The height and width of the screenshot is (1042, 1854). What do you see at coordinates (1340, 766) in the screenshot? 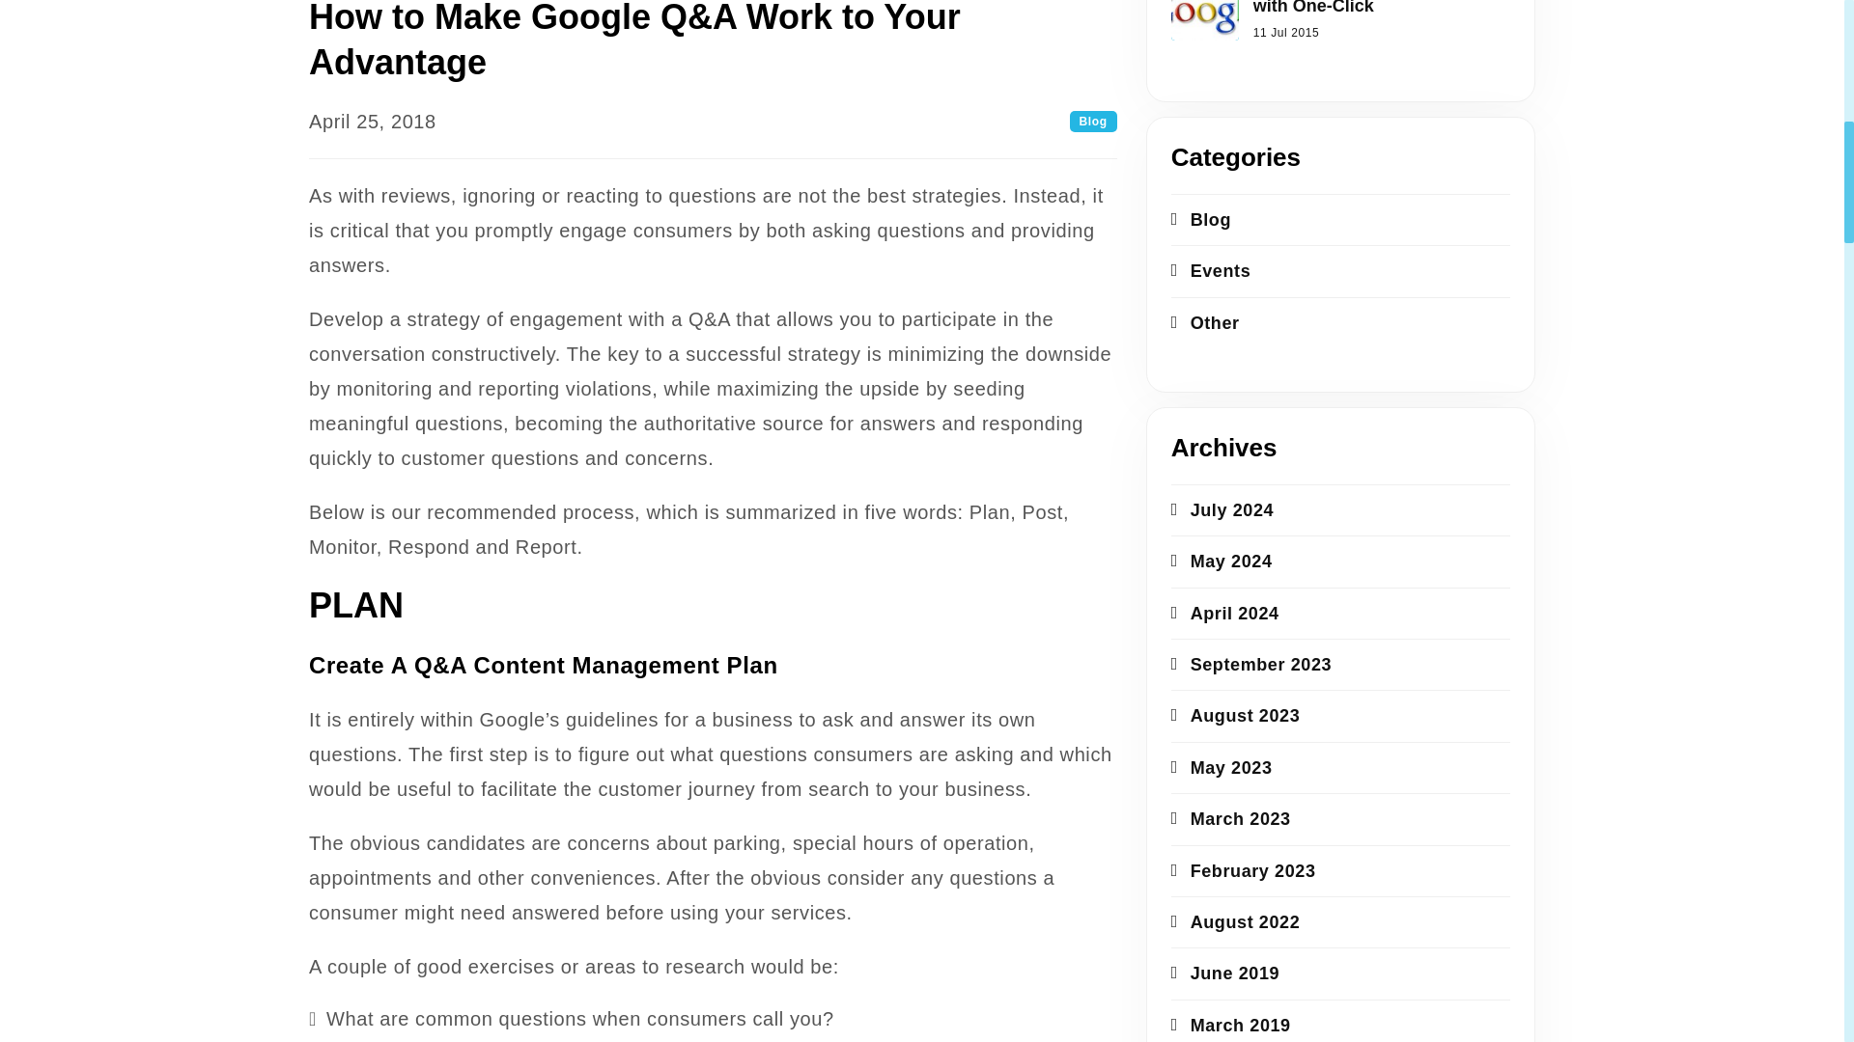
I see `May 2023` at bounding box center [1340, 766].